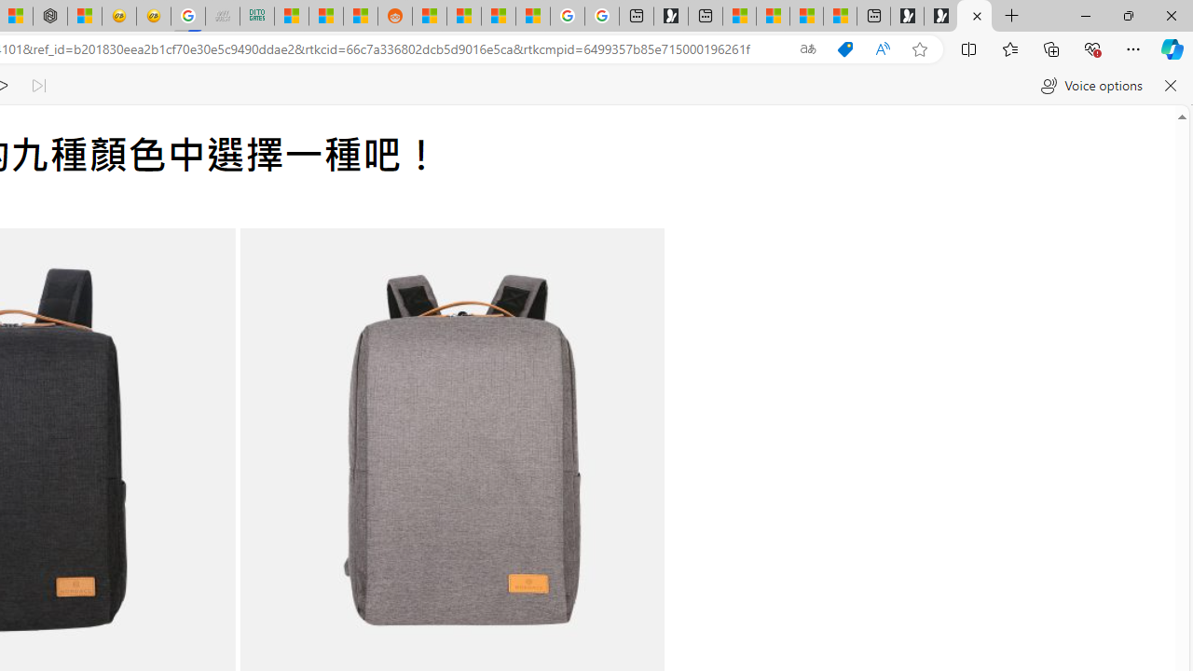 Image resolution: width=1193 pixels, height=671 pixels. Describe the element at coordinates (671, 17) in the screenshot. I see `Microsoft Start Gaming` at that location.